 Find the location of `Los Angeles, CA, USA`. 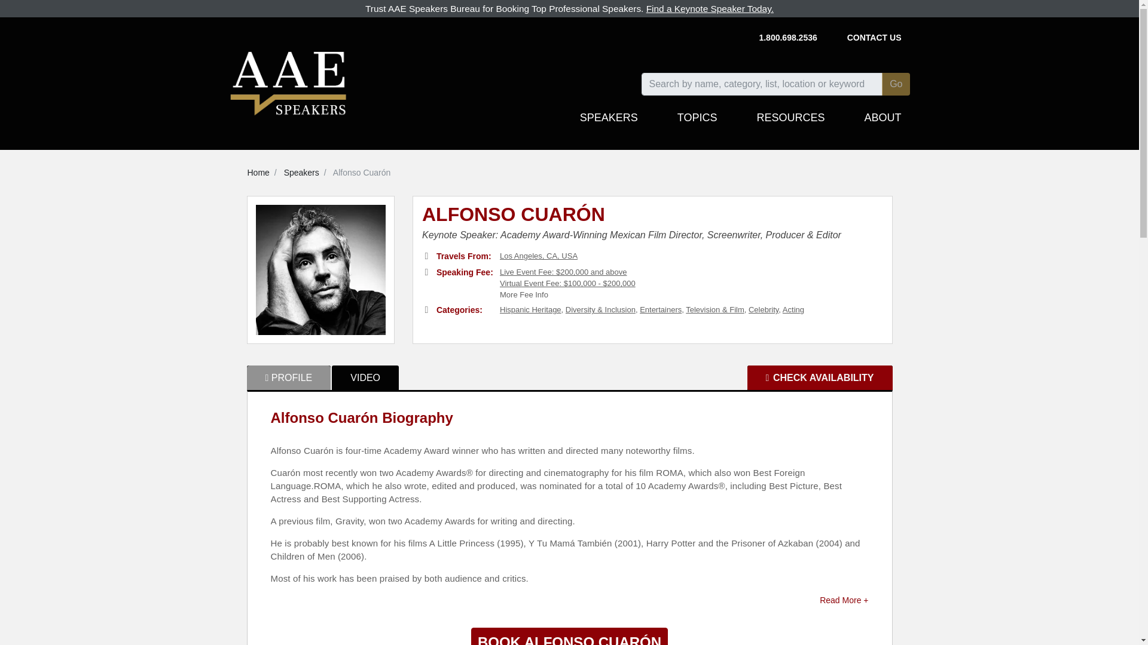

Los Angeles, CA, USA is located at coordinates (538, 256).